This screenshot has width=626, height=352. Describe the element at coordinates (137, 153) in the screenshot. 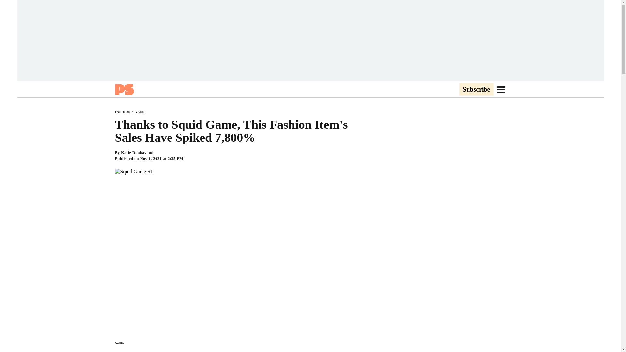

I see `Katie Donbavand` at that location.